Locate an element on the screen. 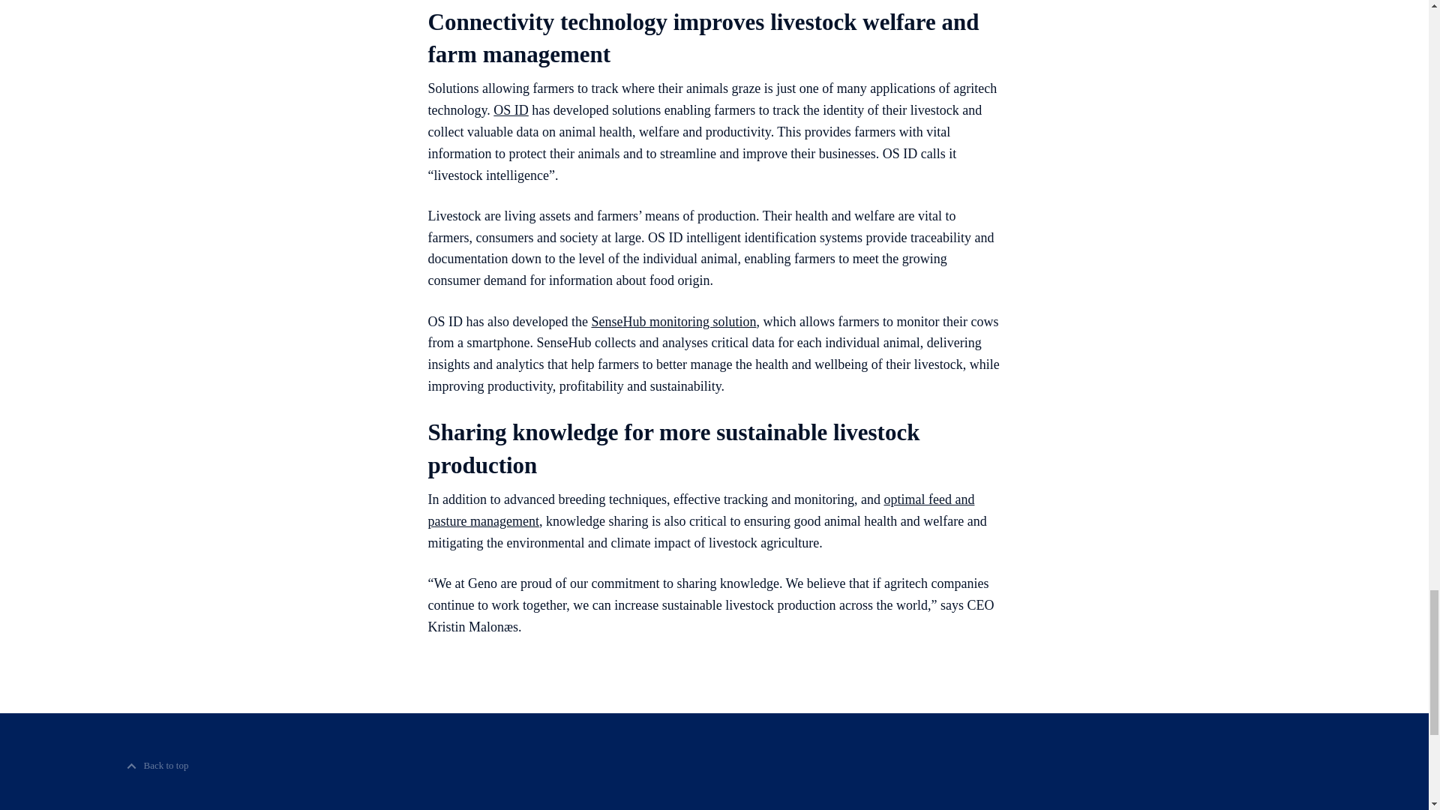  SenseHub monitoring solution is located at coordinates (673, 321).